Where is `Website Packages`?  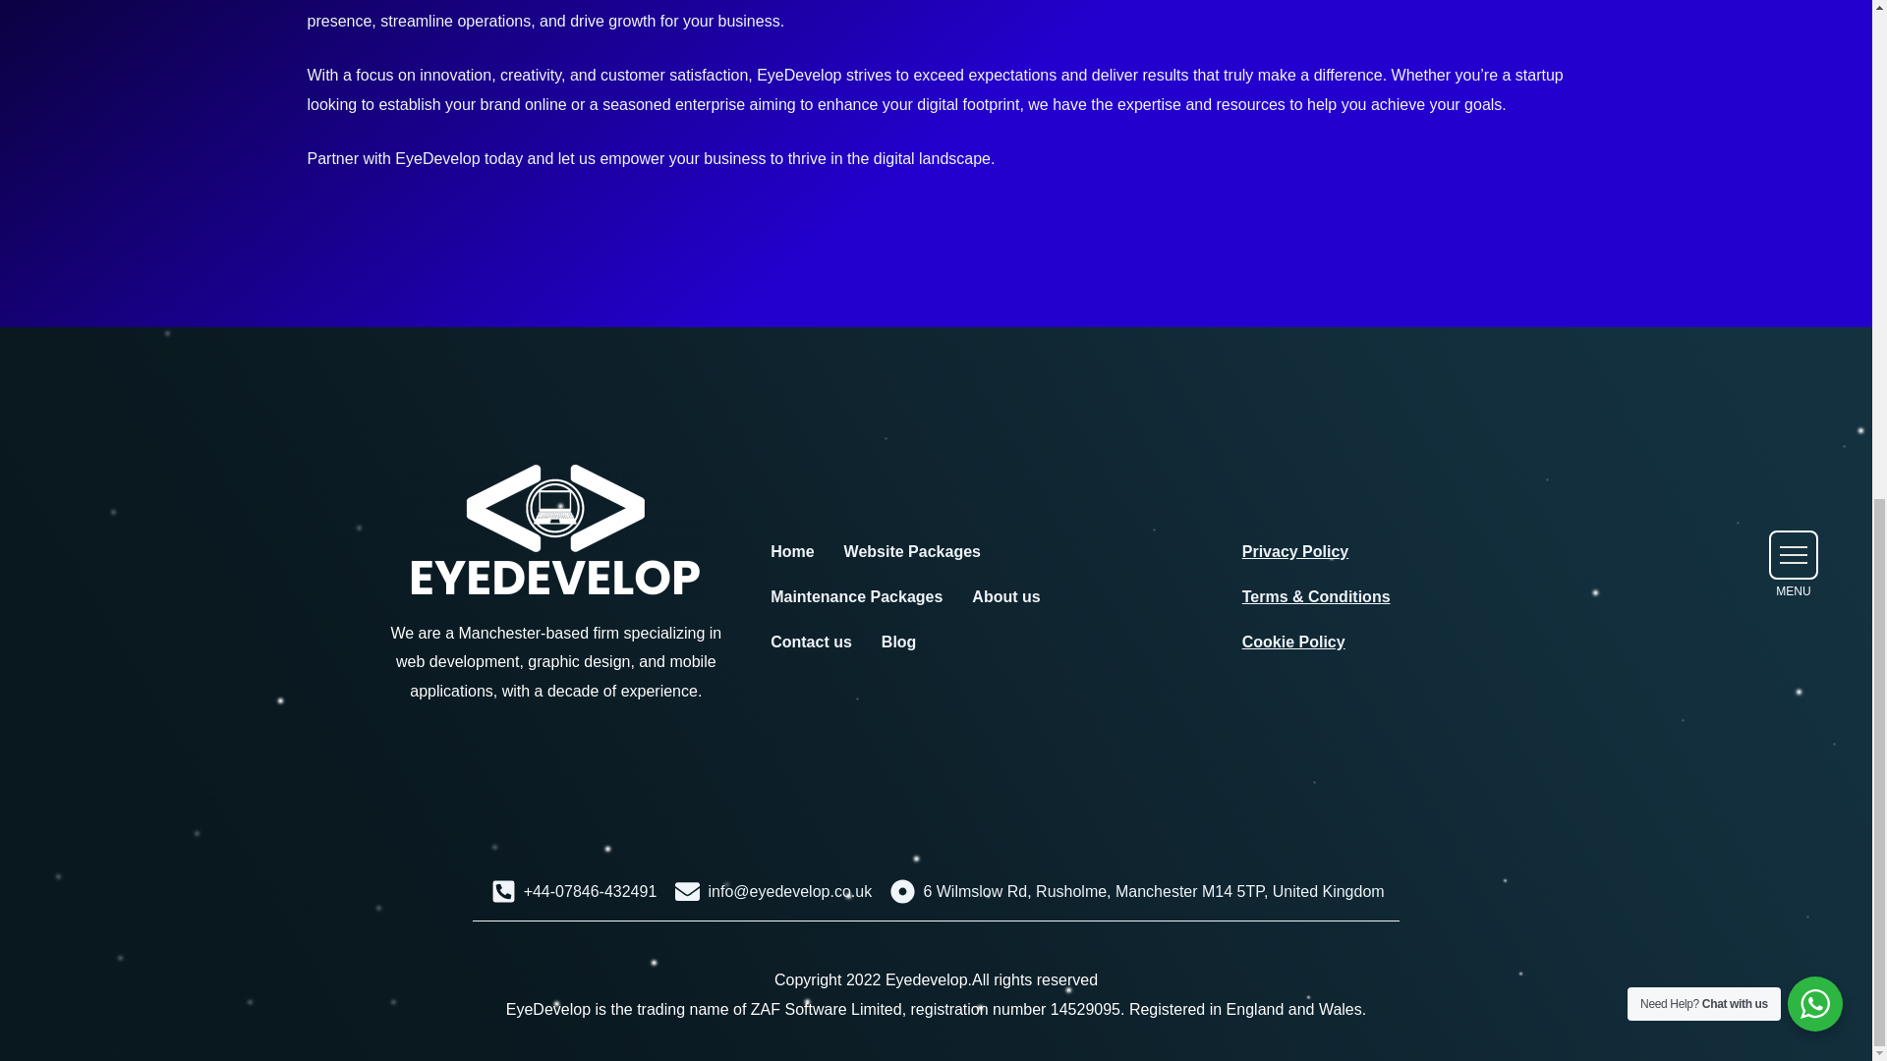 Website Packages is located at coordinates (912, 552).